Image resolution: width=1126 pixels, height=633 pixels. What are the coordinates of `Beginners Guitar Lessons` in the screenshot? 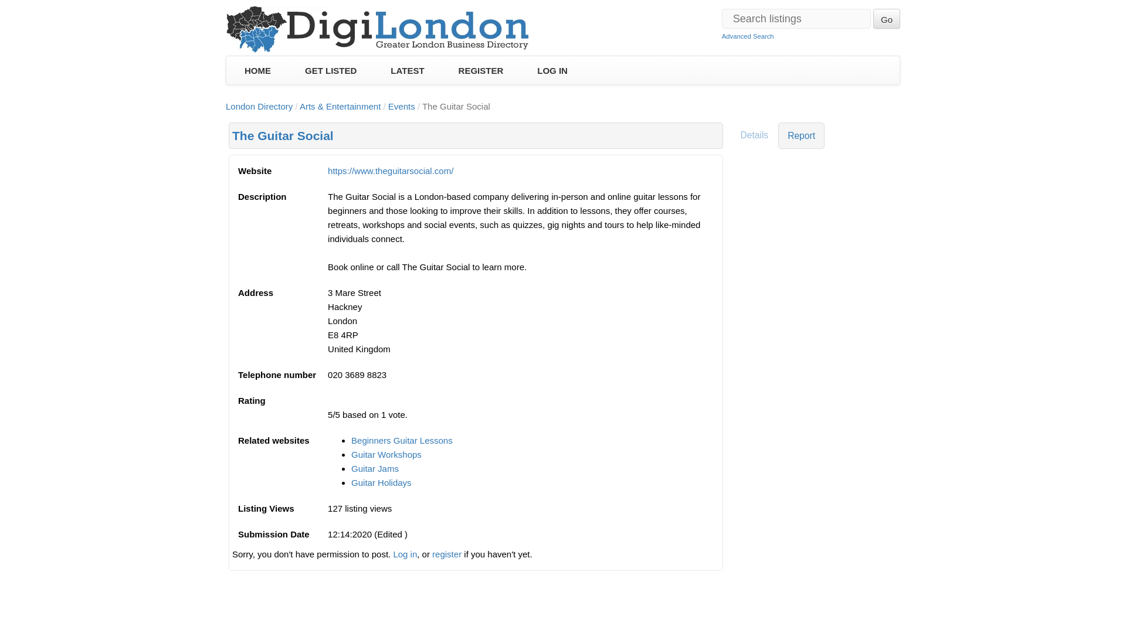 It's located at (402, 441).